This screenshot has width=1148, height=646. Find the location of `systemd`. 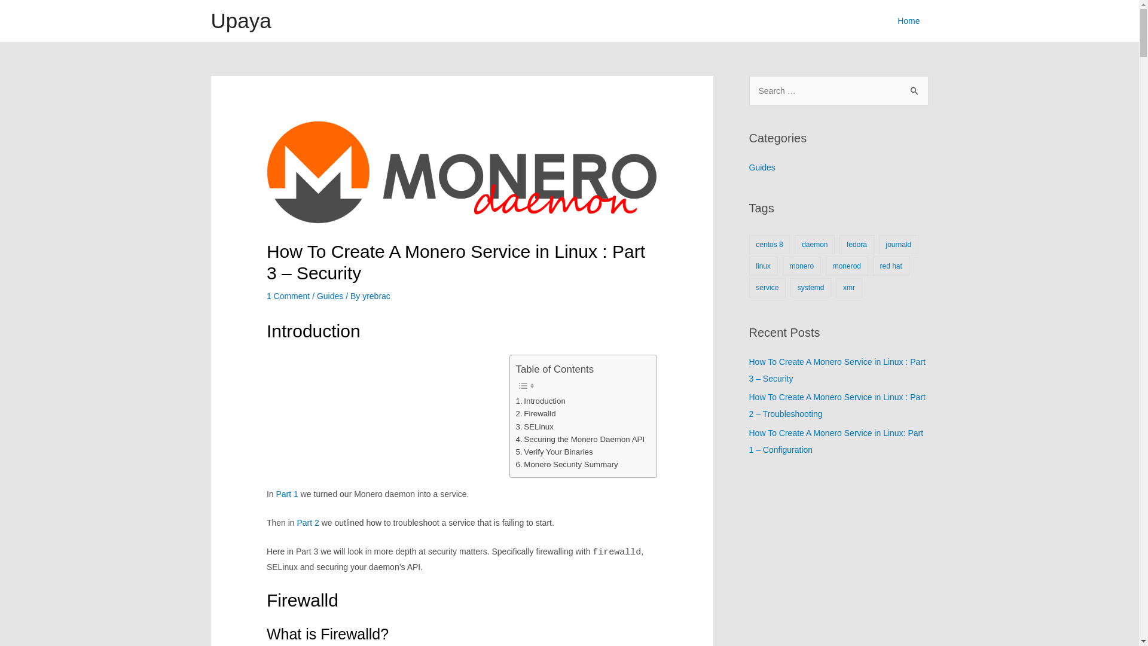

systemd is located at coordinates (811, 288).